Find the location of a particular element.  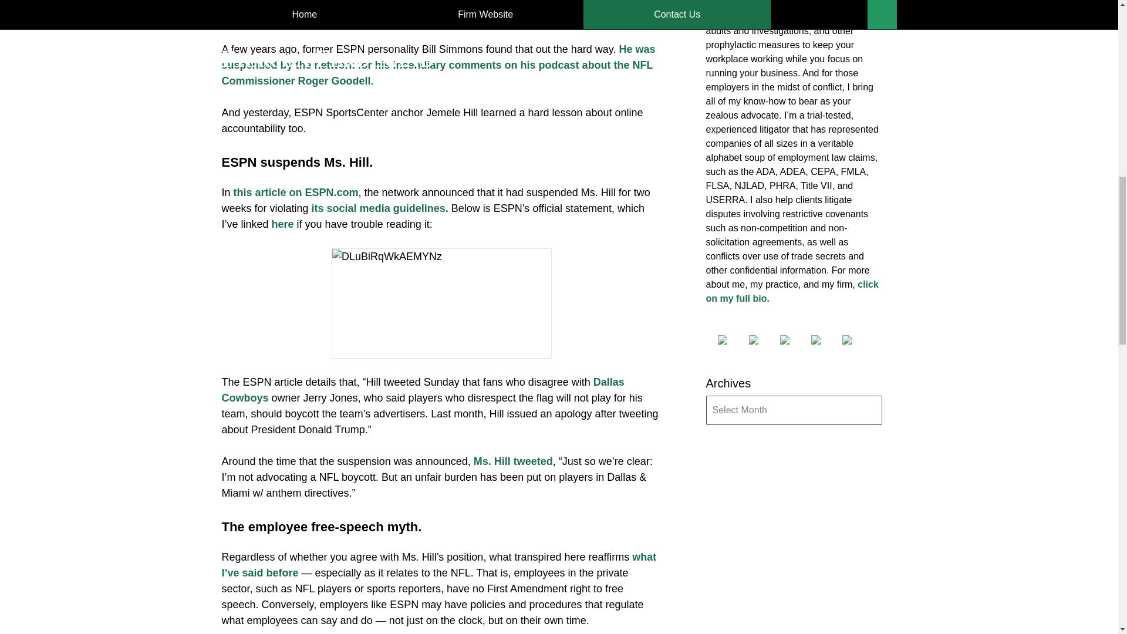

Facebook is located at coordinates (731, 340).